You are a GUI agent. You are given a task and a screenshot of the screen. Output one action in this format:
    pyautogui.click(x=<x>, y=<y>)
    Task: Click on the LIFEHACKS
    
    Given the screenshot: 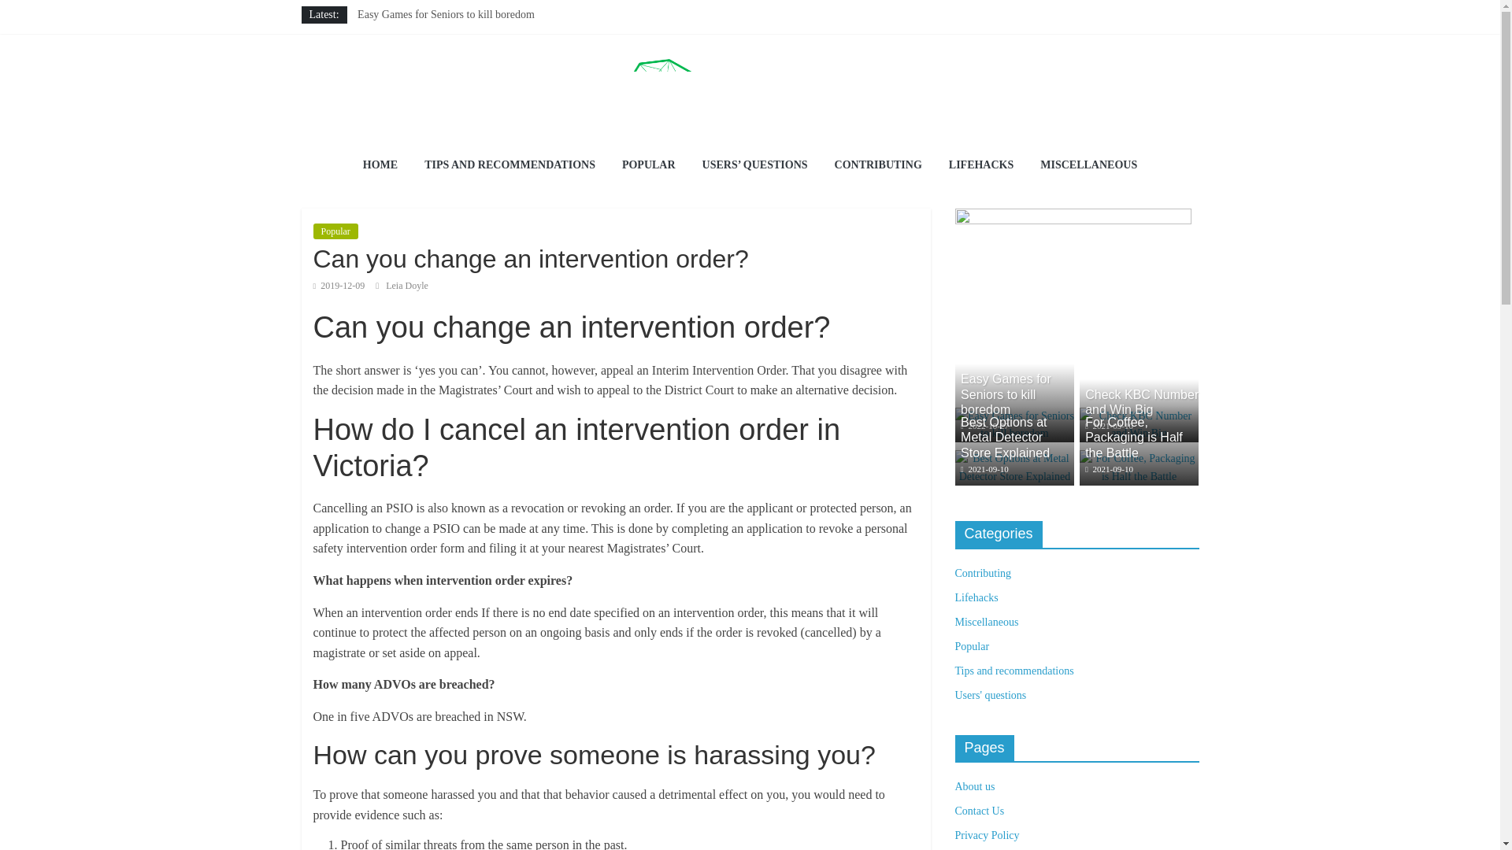 What is the action you would take?
    pyautogui.click(x=981, y=165)
    